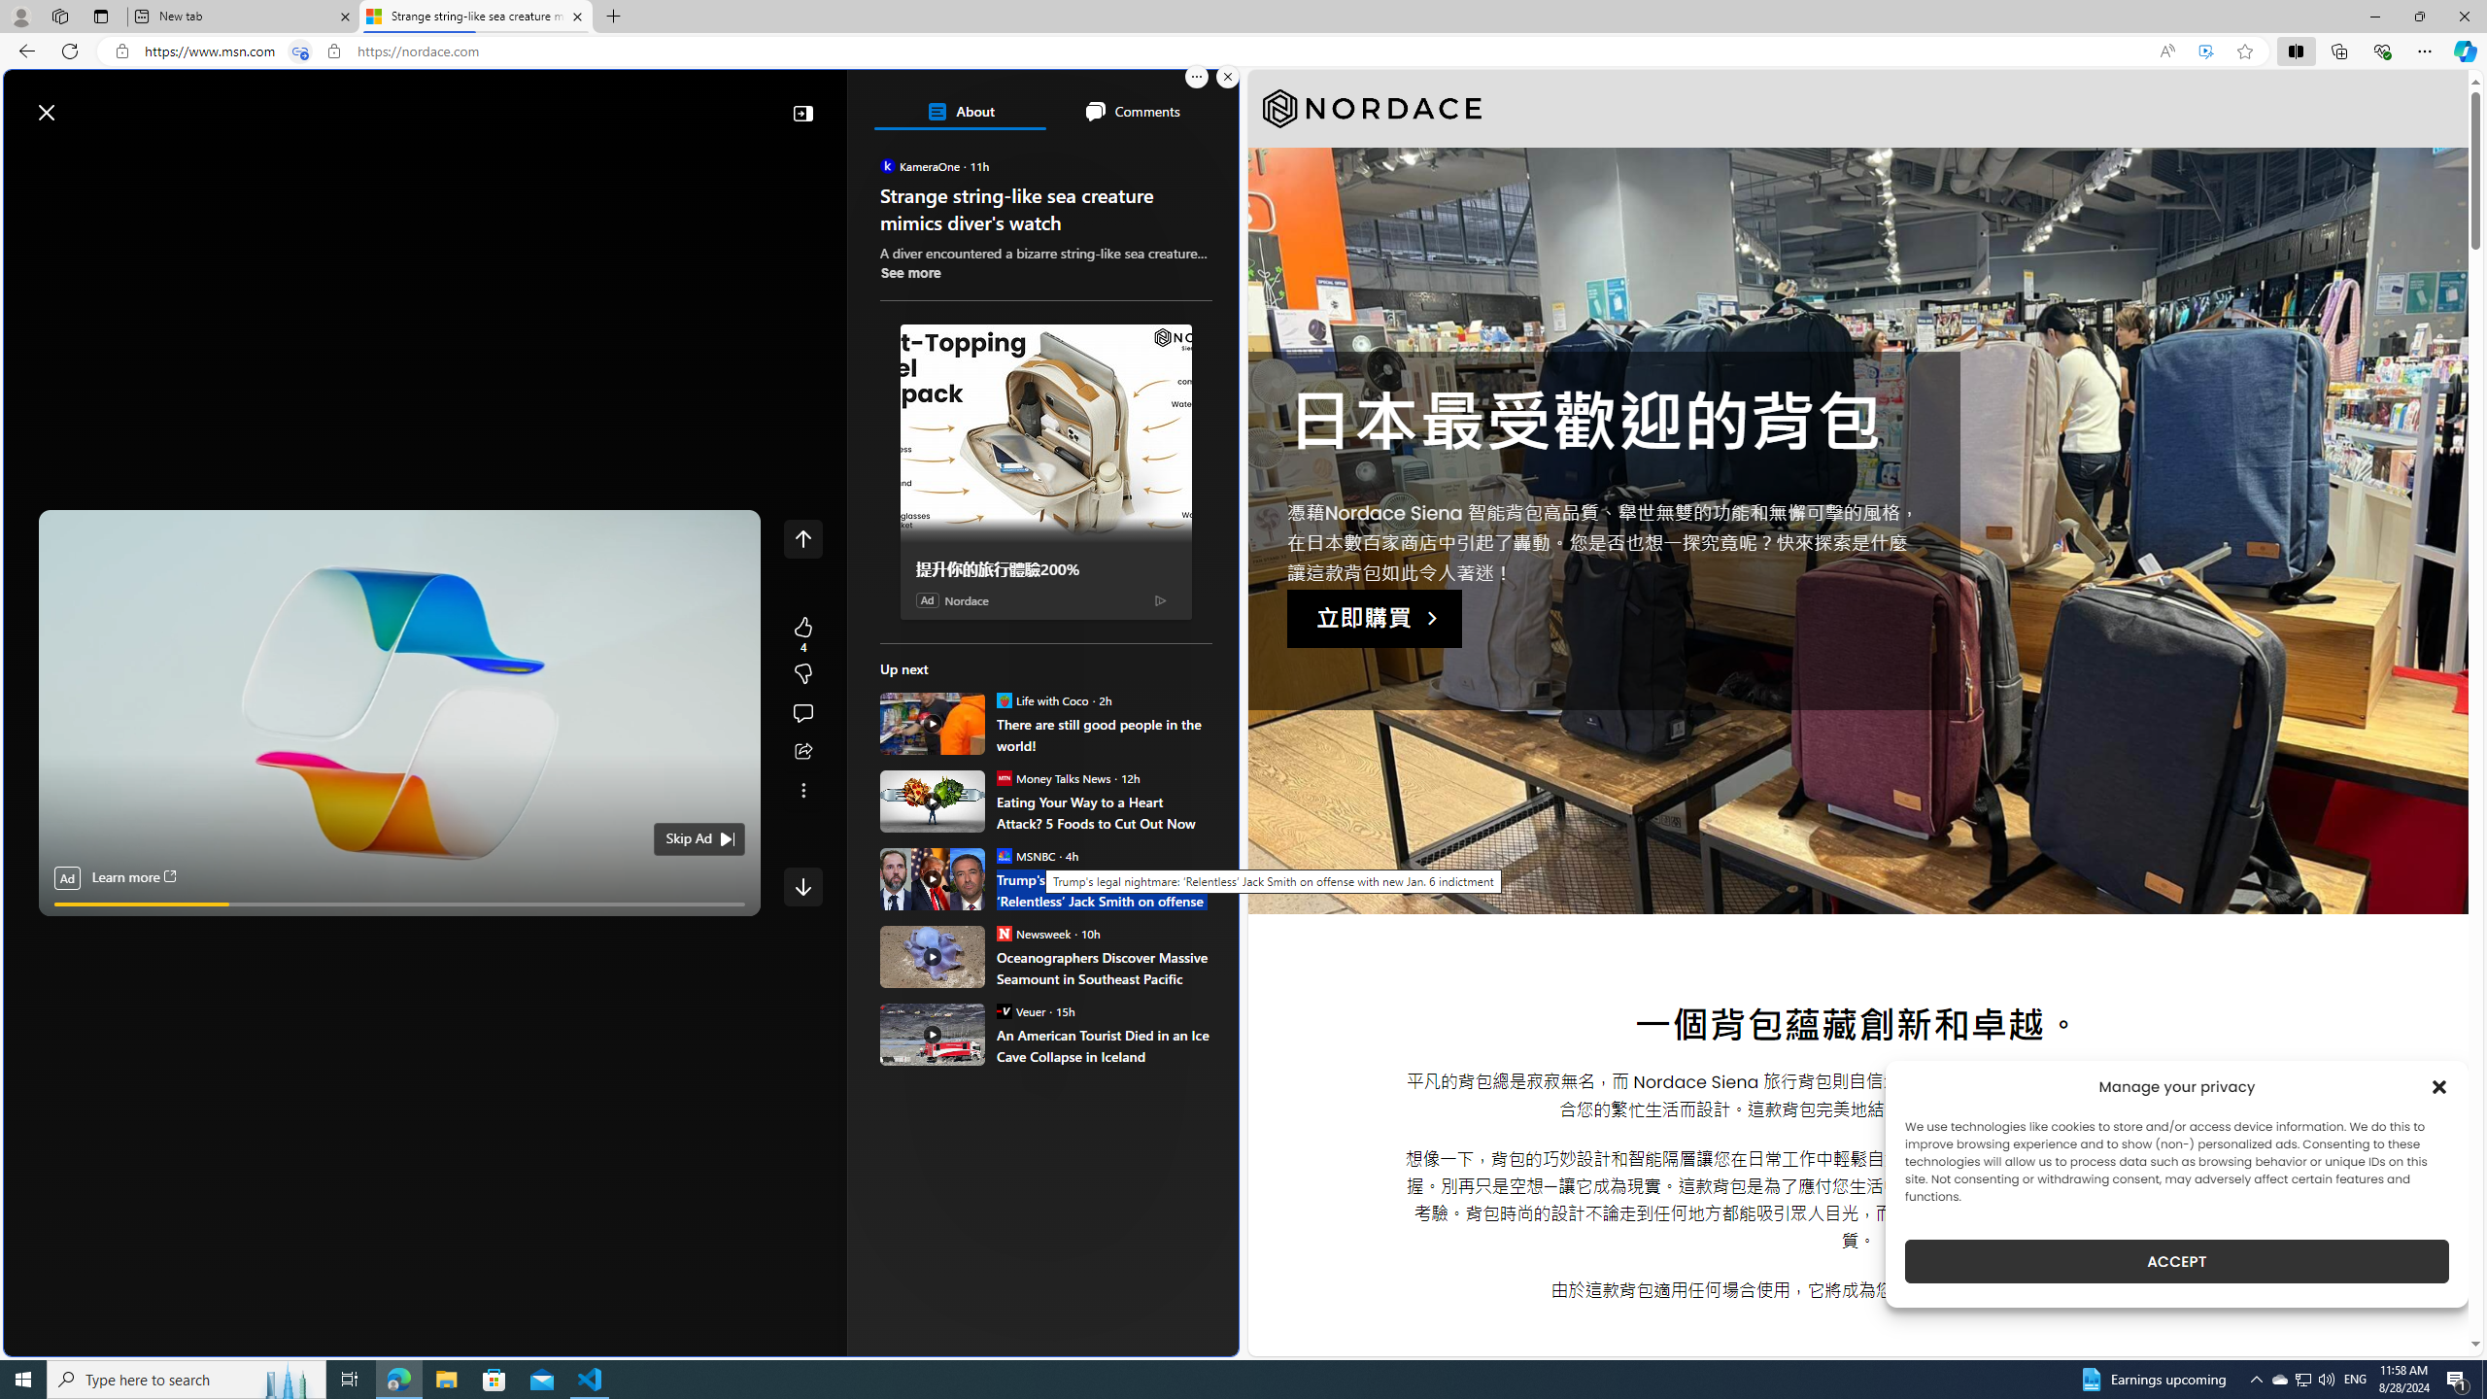 This screenshot has height=1399, width=2487. I want to click on Watch, so click(250, 158).